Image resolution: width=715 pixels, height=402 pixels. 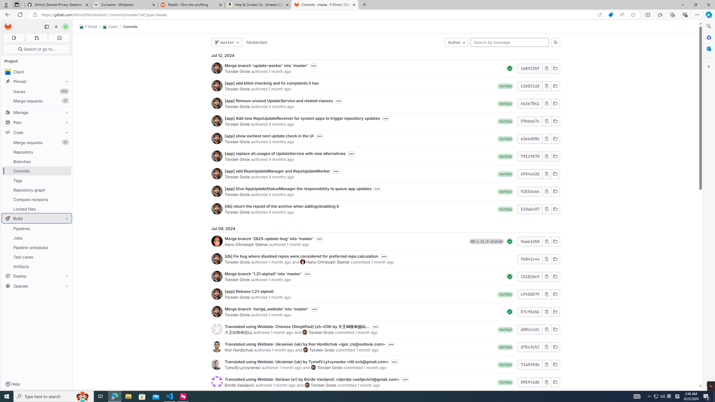 I want to click on Jobs, so click(x=37, y=238).